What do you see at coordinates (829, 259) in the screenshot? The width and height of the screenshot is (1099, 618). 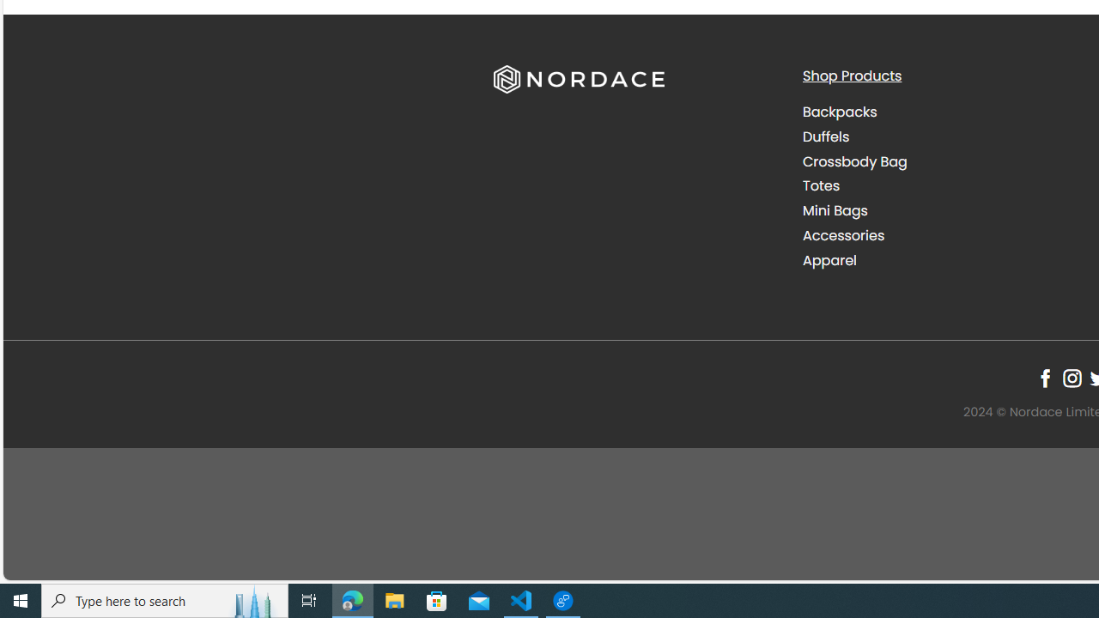 I see `Apparel` at bounding box center [829, 259].